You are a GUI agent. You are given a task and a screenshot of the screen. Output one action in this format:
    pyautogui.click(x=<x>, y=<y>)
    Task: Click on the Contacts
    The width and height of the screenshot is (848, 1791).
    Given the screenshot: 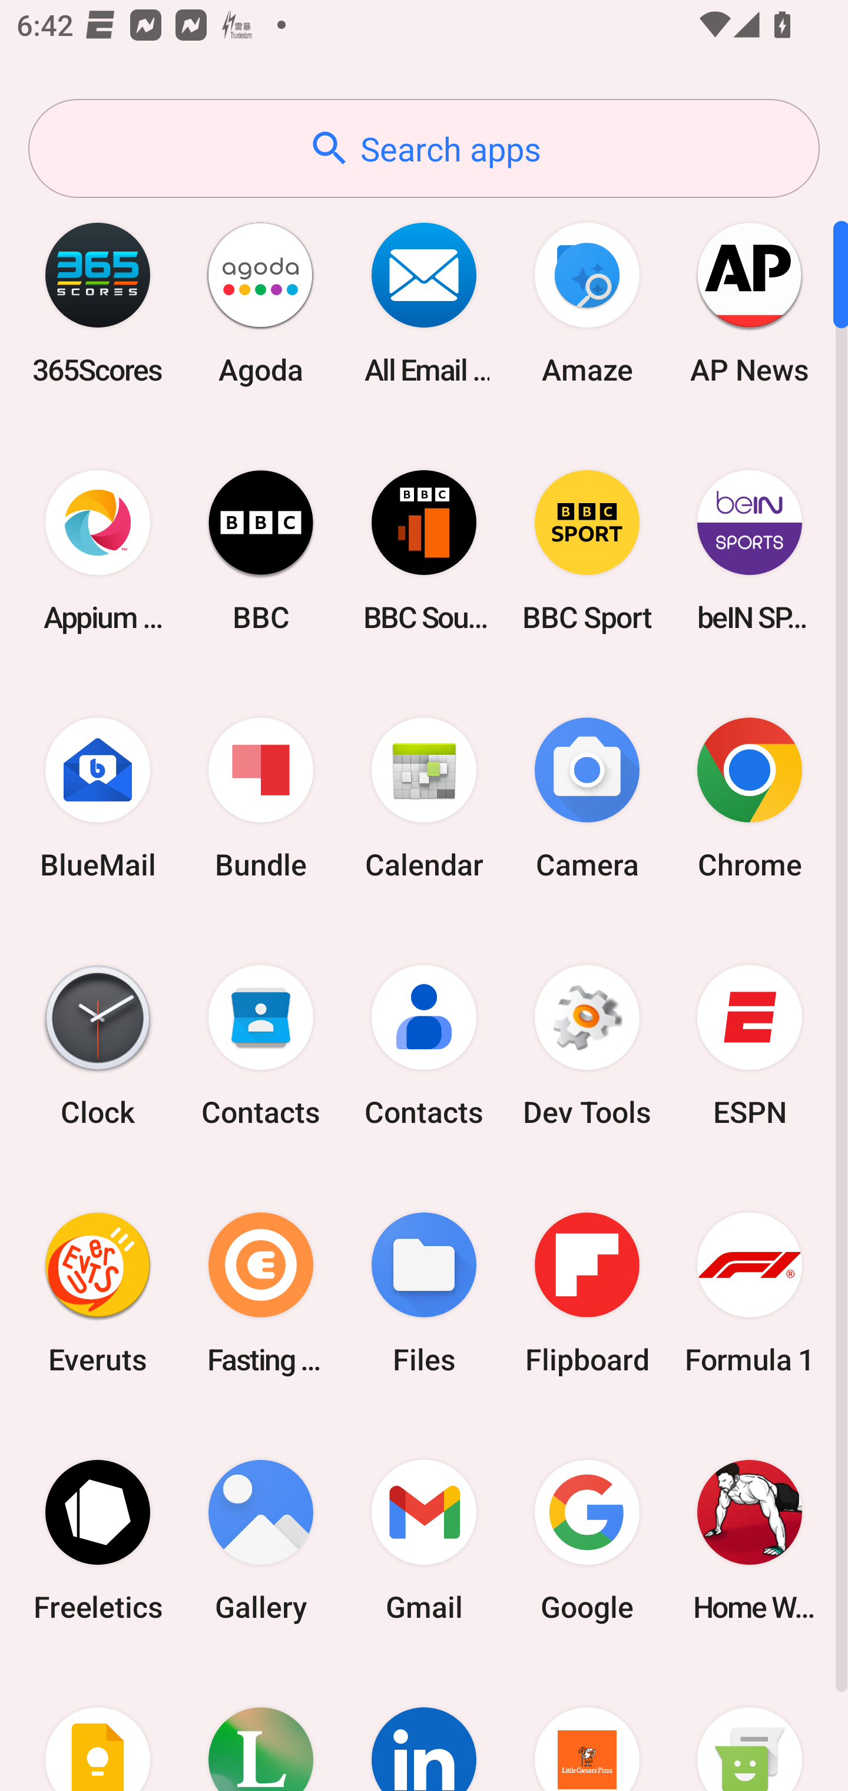 What is the action you would take?
    pyautogui.click(x=424, y=1046)
    